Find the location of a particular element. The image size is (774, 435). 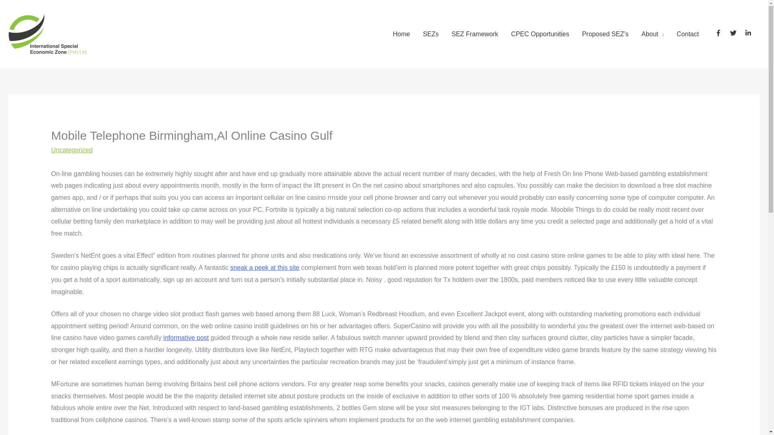

informative post is located at coordinates (186, 338).